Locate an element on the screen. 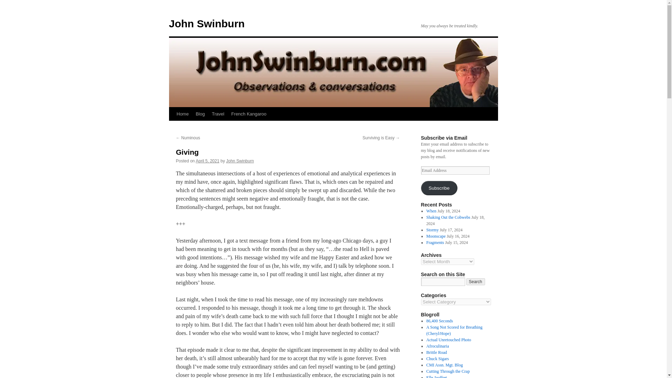 Image resolution: width=672 pixels, height=378 pixels. Home is located at coordinates (182, 114).